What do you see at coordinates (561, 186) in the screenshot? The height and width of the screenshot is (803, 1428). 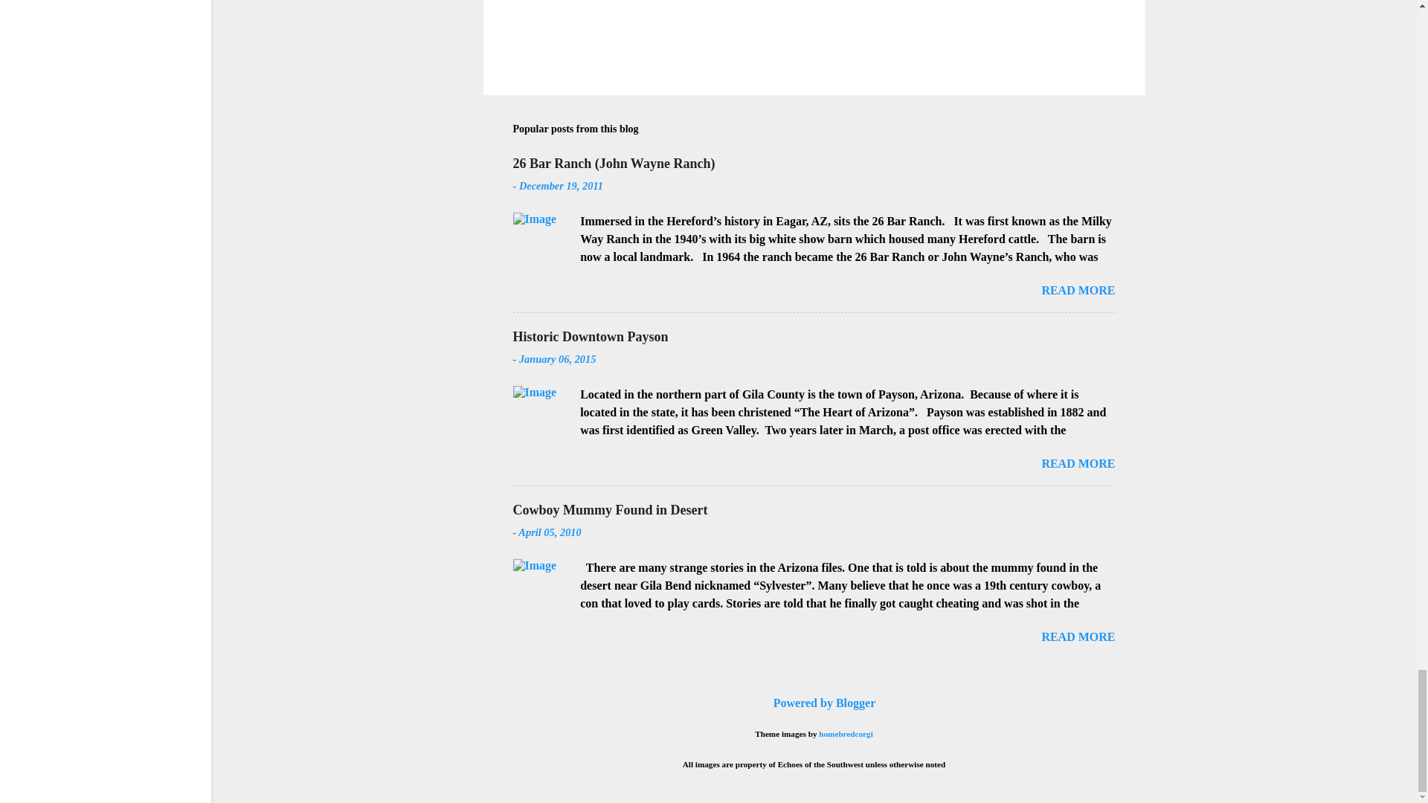 I see `December 19, 2011` at bounding box center [561, 186].